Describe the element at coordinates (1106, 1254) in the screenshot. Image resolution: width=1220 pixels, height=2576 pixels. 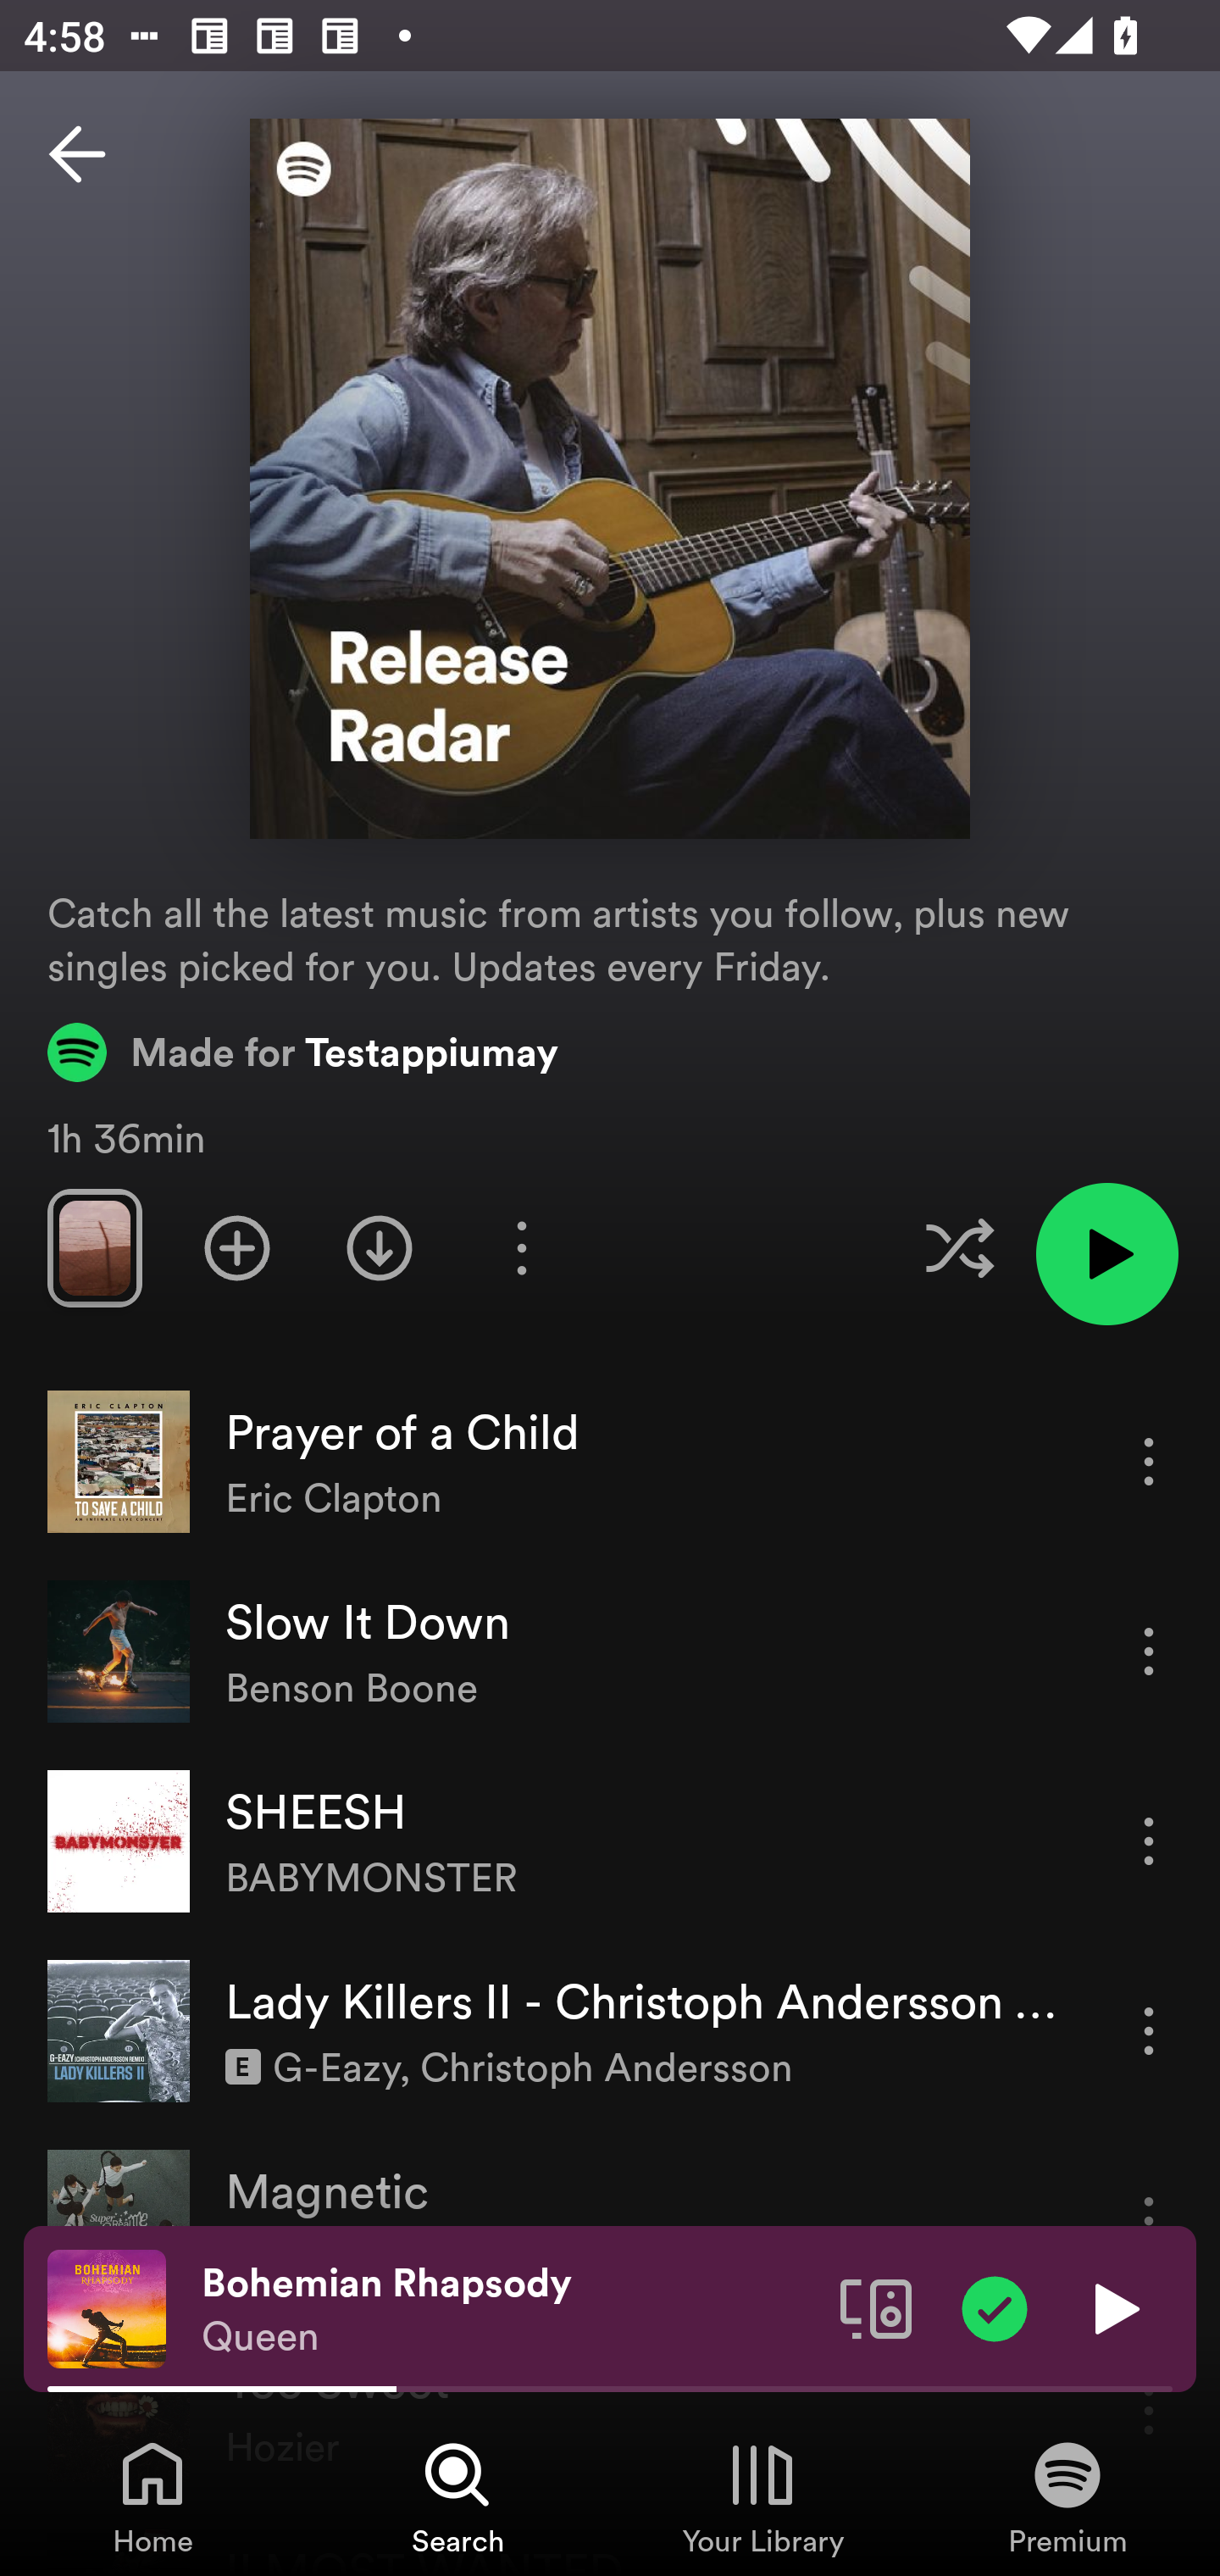
I see `Play playlist` at that location.